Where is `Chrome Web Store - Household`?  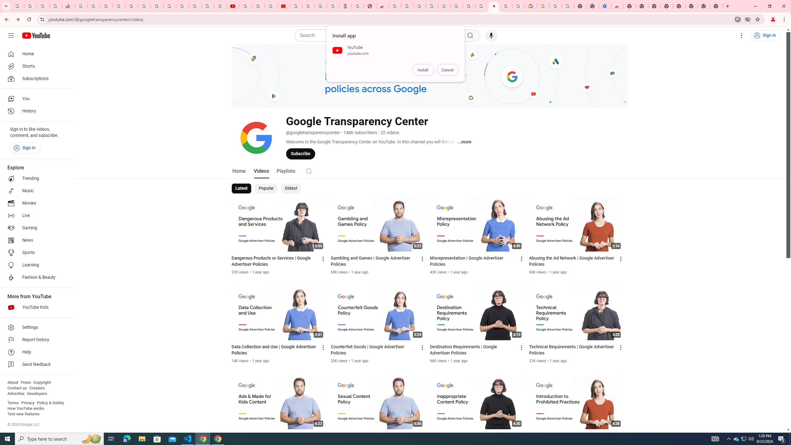
Chrome Web Store - Household is located at coordinates (383, 6).